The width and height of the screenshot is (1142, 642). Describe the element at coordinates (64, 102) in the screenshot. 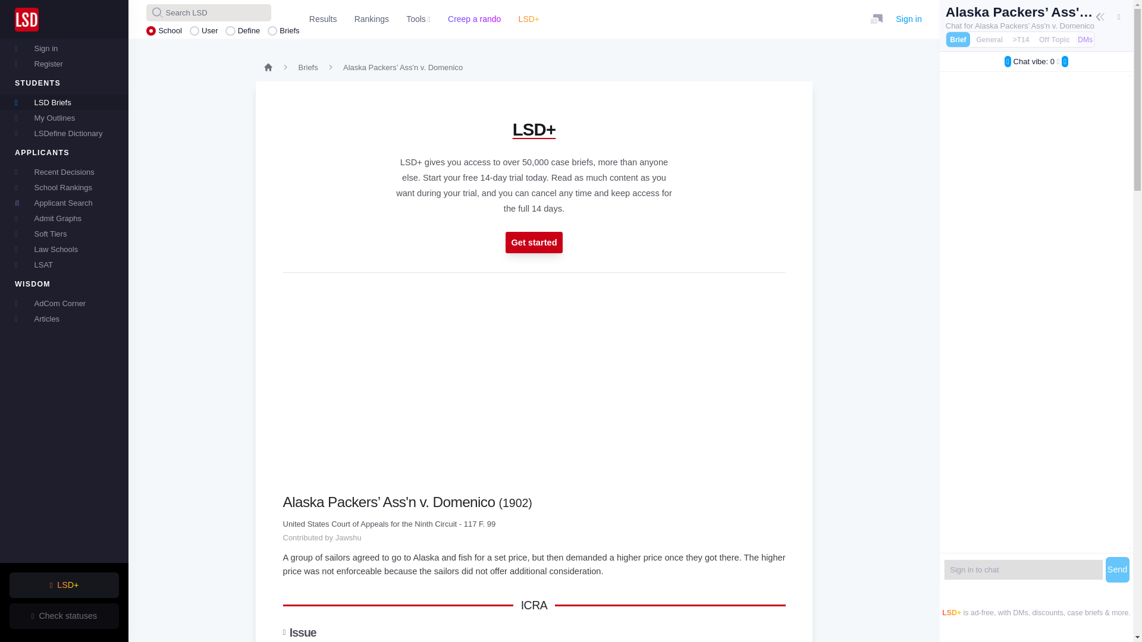

I see `LSD Briefs` at that location.